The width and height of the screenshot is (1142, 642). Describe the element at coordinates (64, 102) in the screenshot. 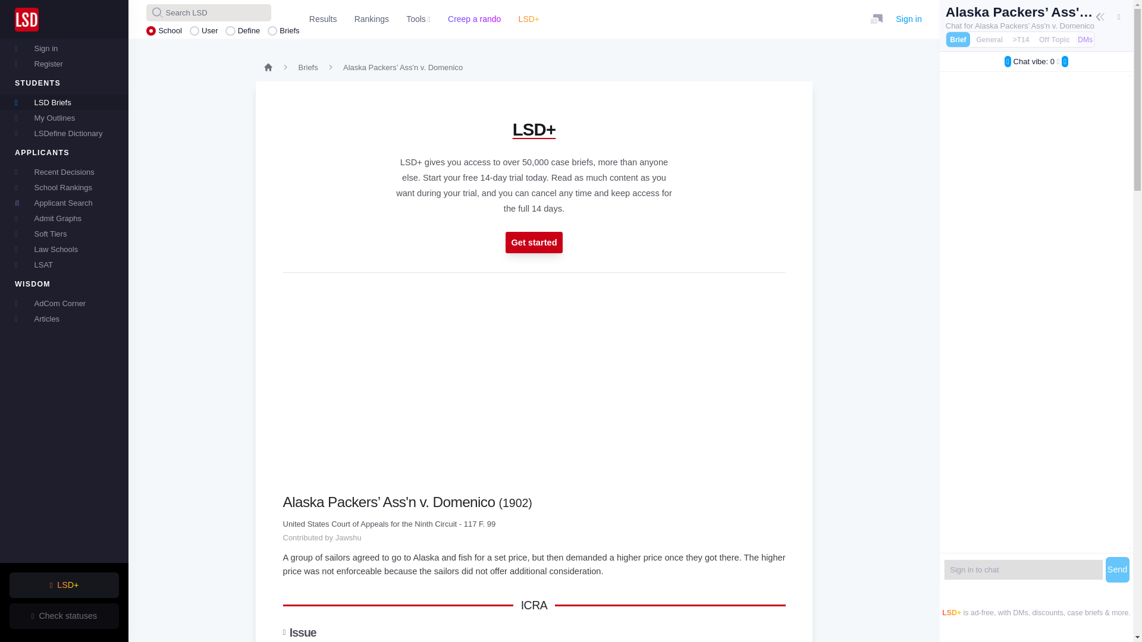

I see `LSD Briefs` at that location.